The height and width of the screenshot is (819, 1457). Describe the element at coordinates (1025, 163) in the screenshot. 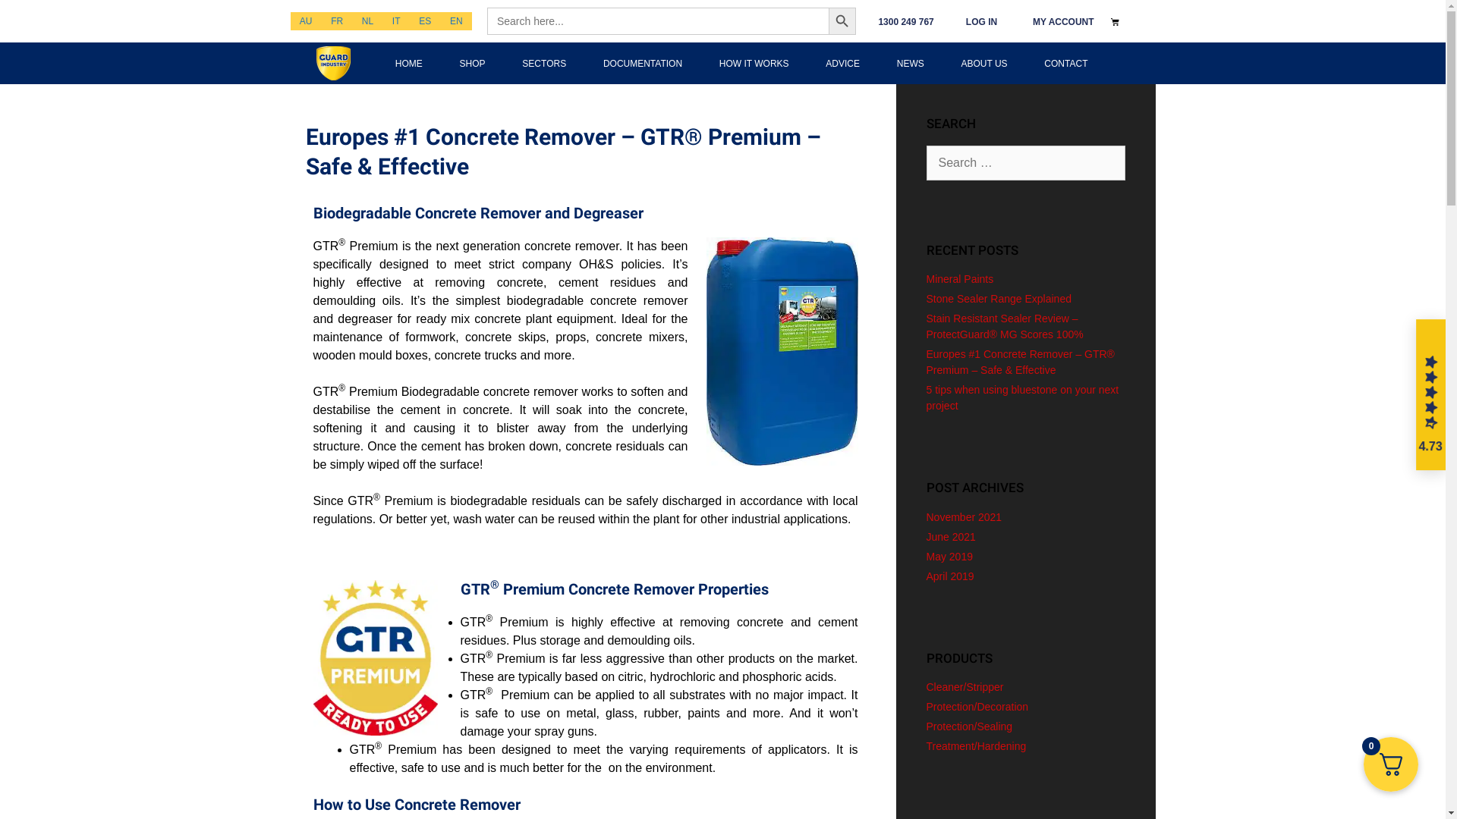

I see `Search for:` at that location.